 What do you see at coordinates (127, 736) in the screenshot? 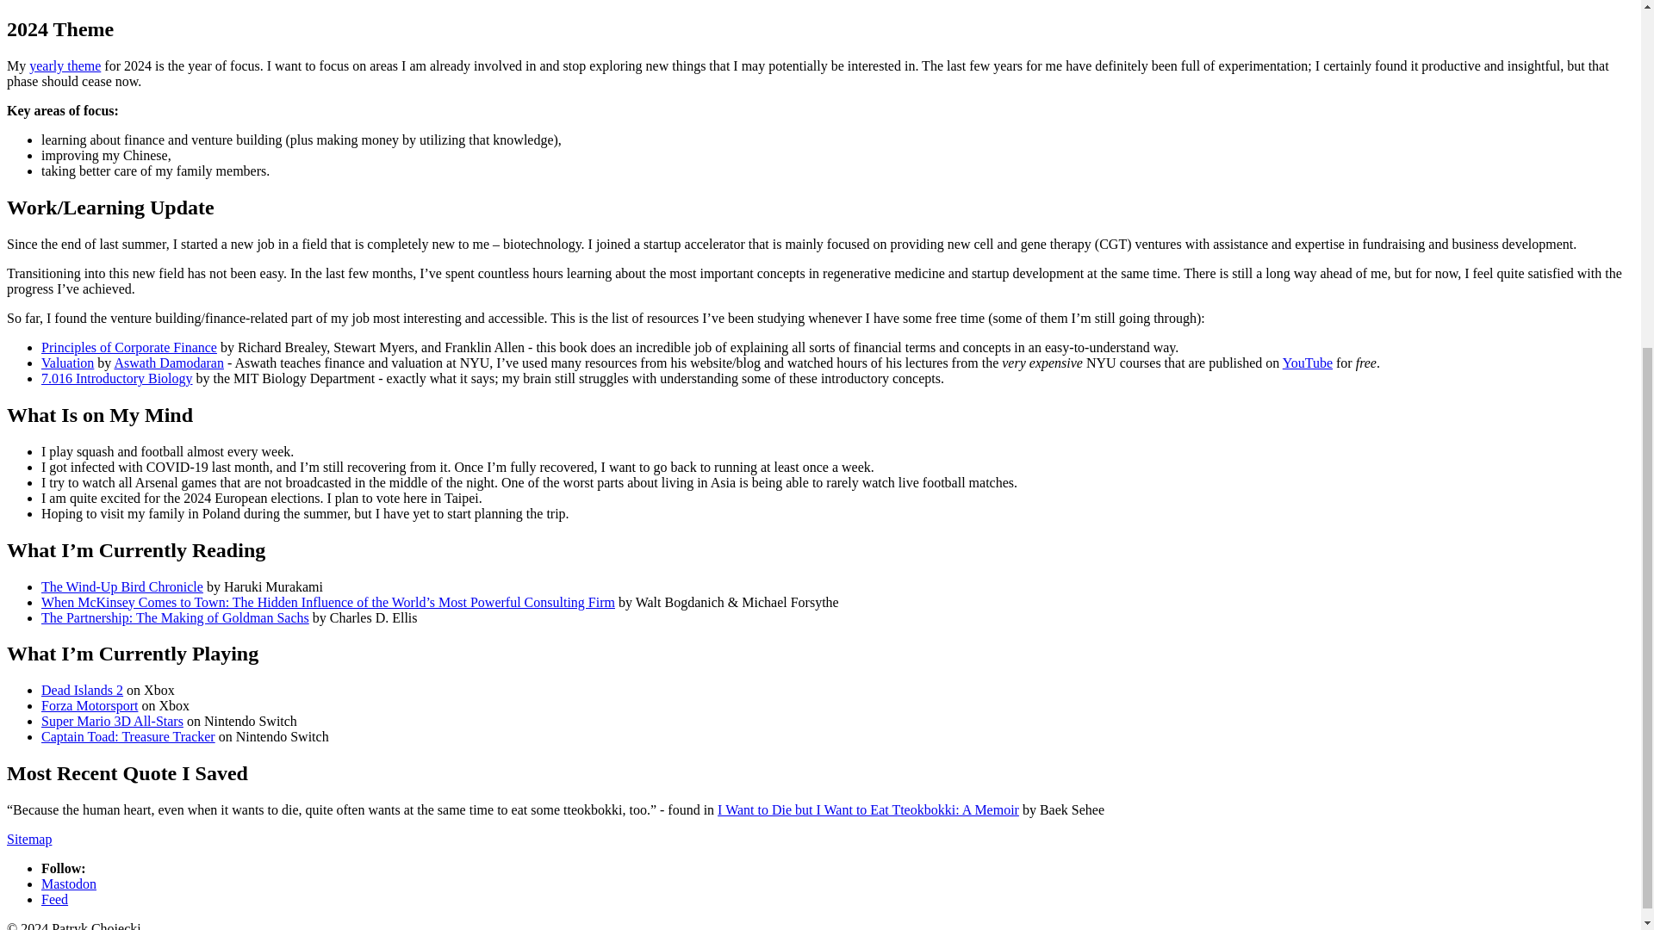
I see `Captain Toad: Treasure Tracker` at bounding box center [127, 736].